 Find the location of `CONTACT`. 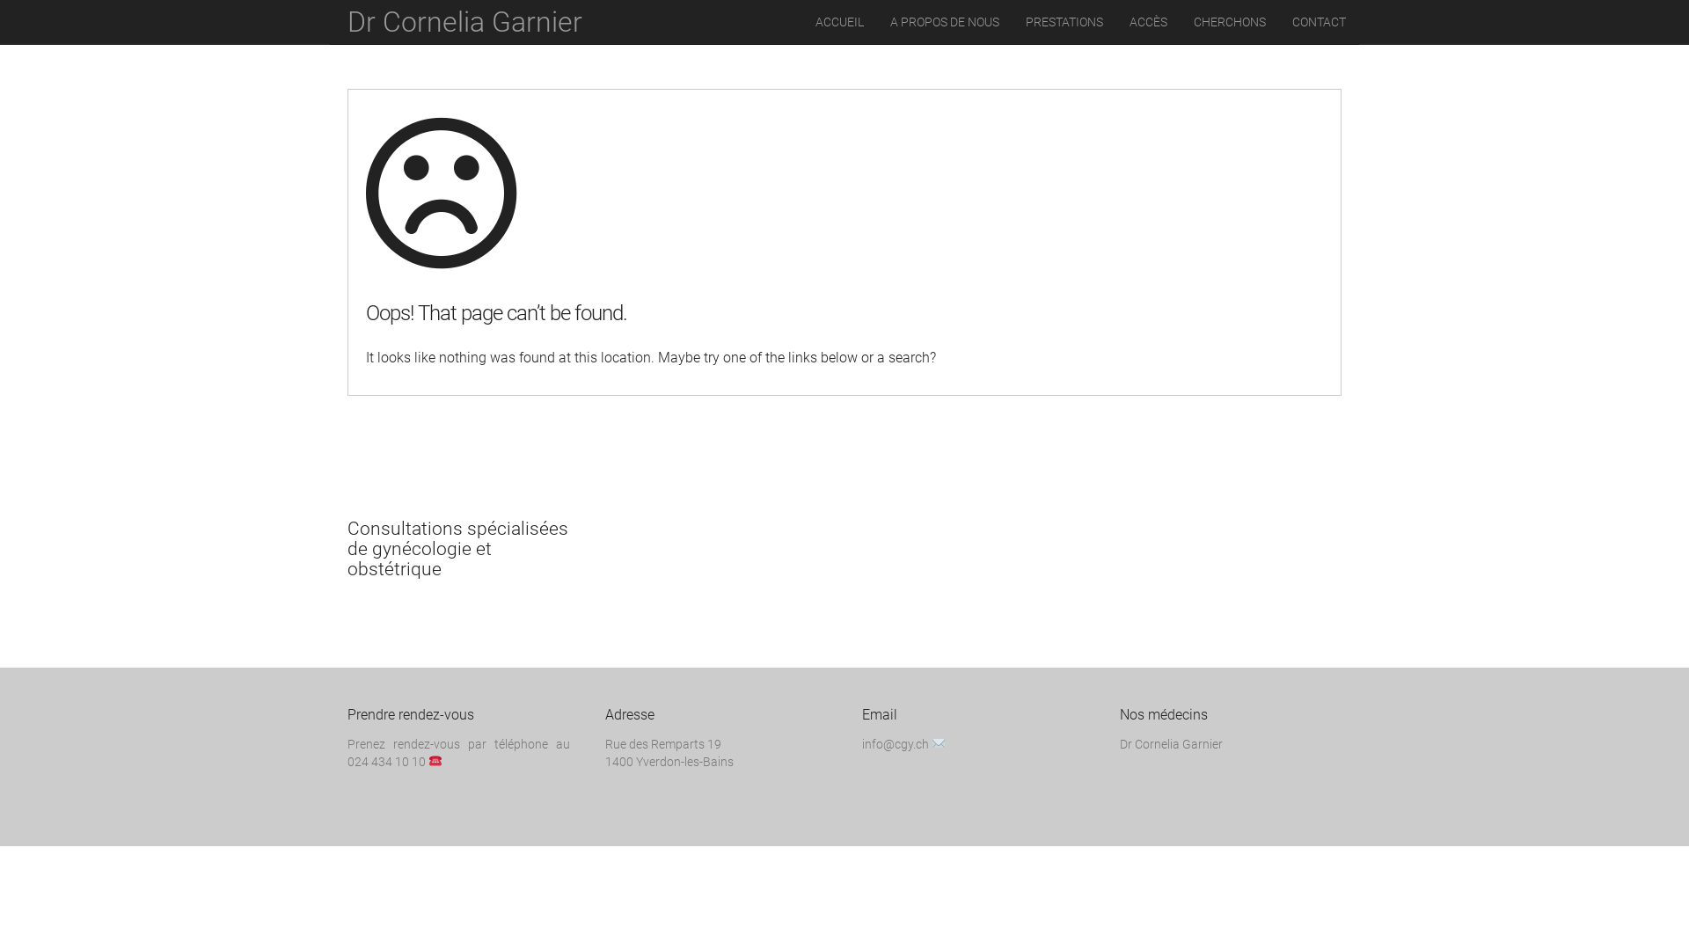

CONTACT is located at coordinates (1320, 22).